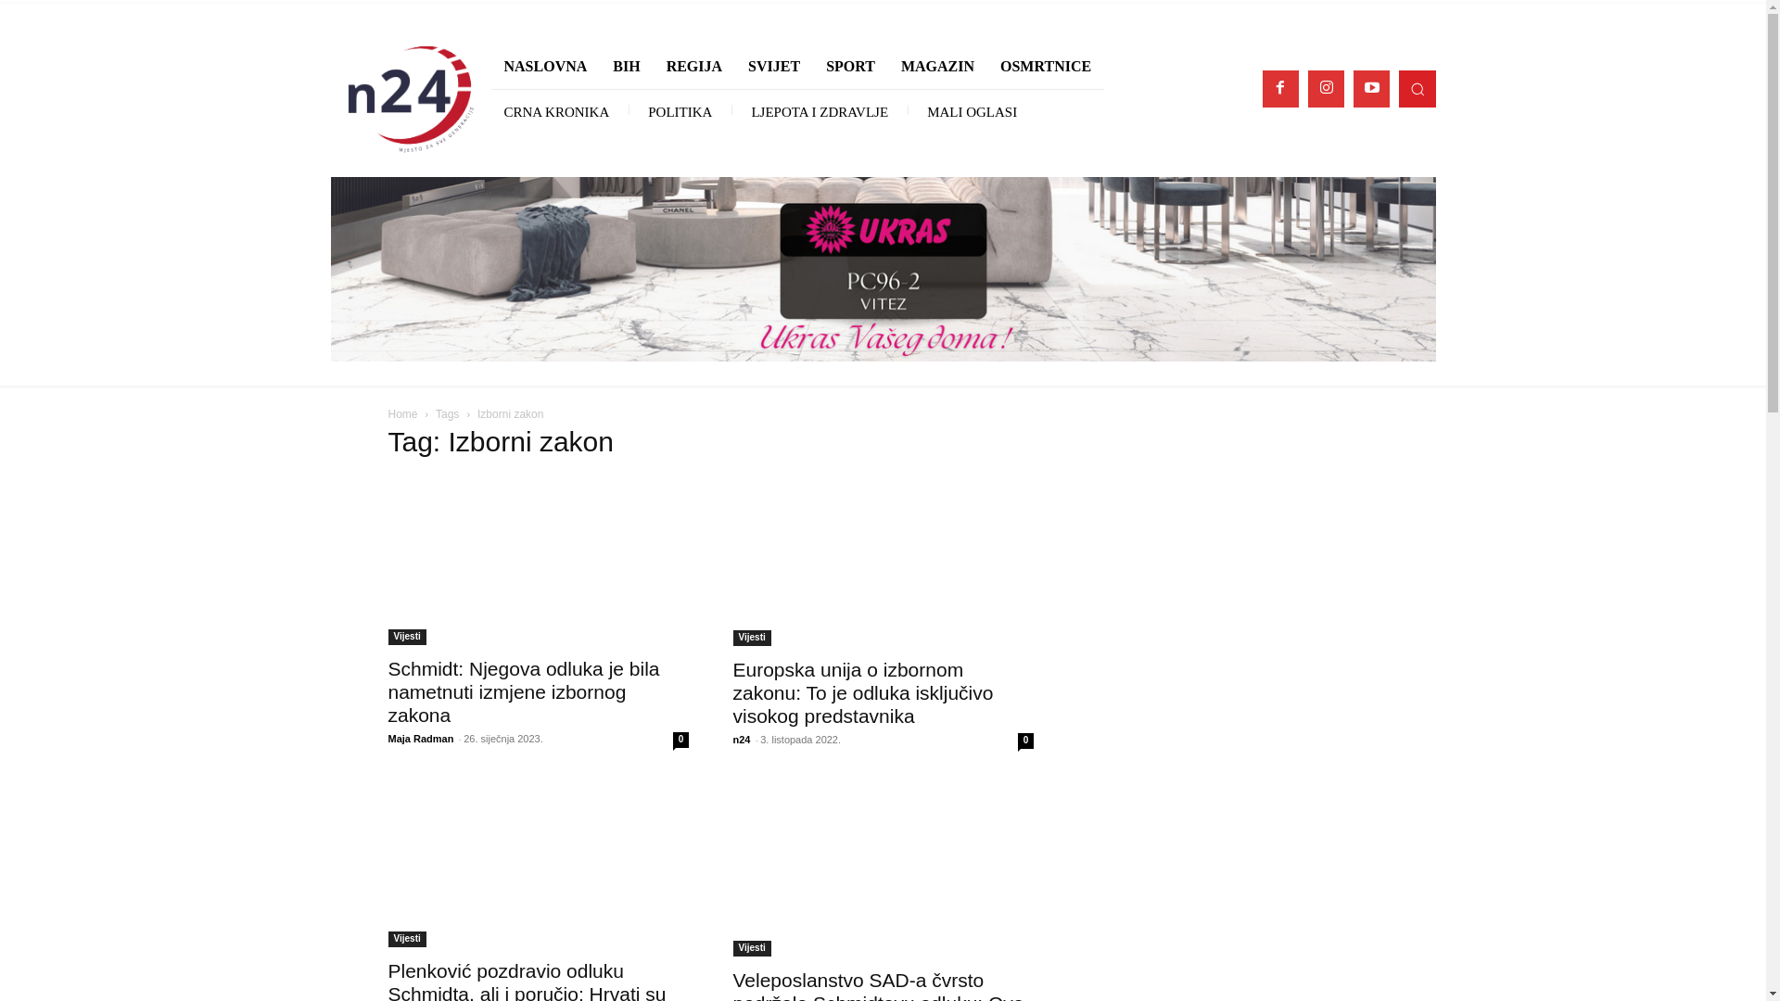 The image size is (1780, 1001). I want to click on LJEPOTA I ZDRAVLJE, so click(820, 111).